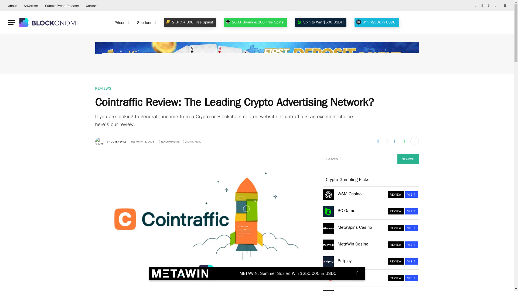 This screenshot has width=518, height=291. Describe the element at coordinates (122, 23) in the screenshot. I see `Prices` at that location.